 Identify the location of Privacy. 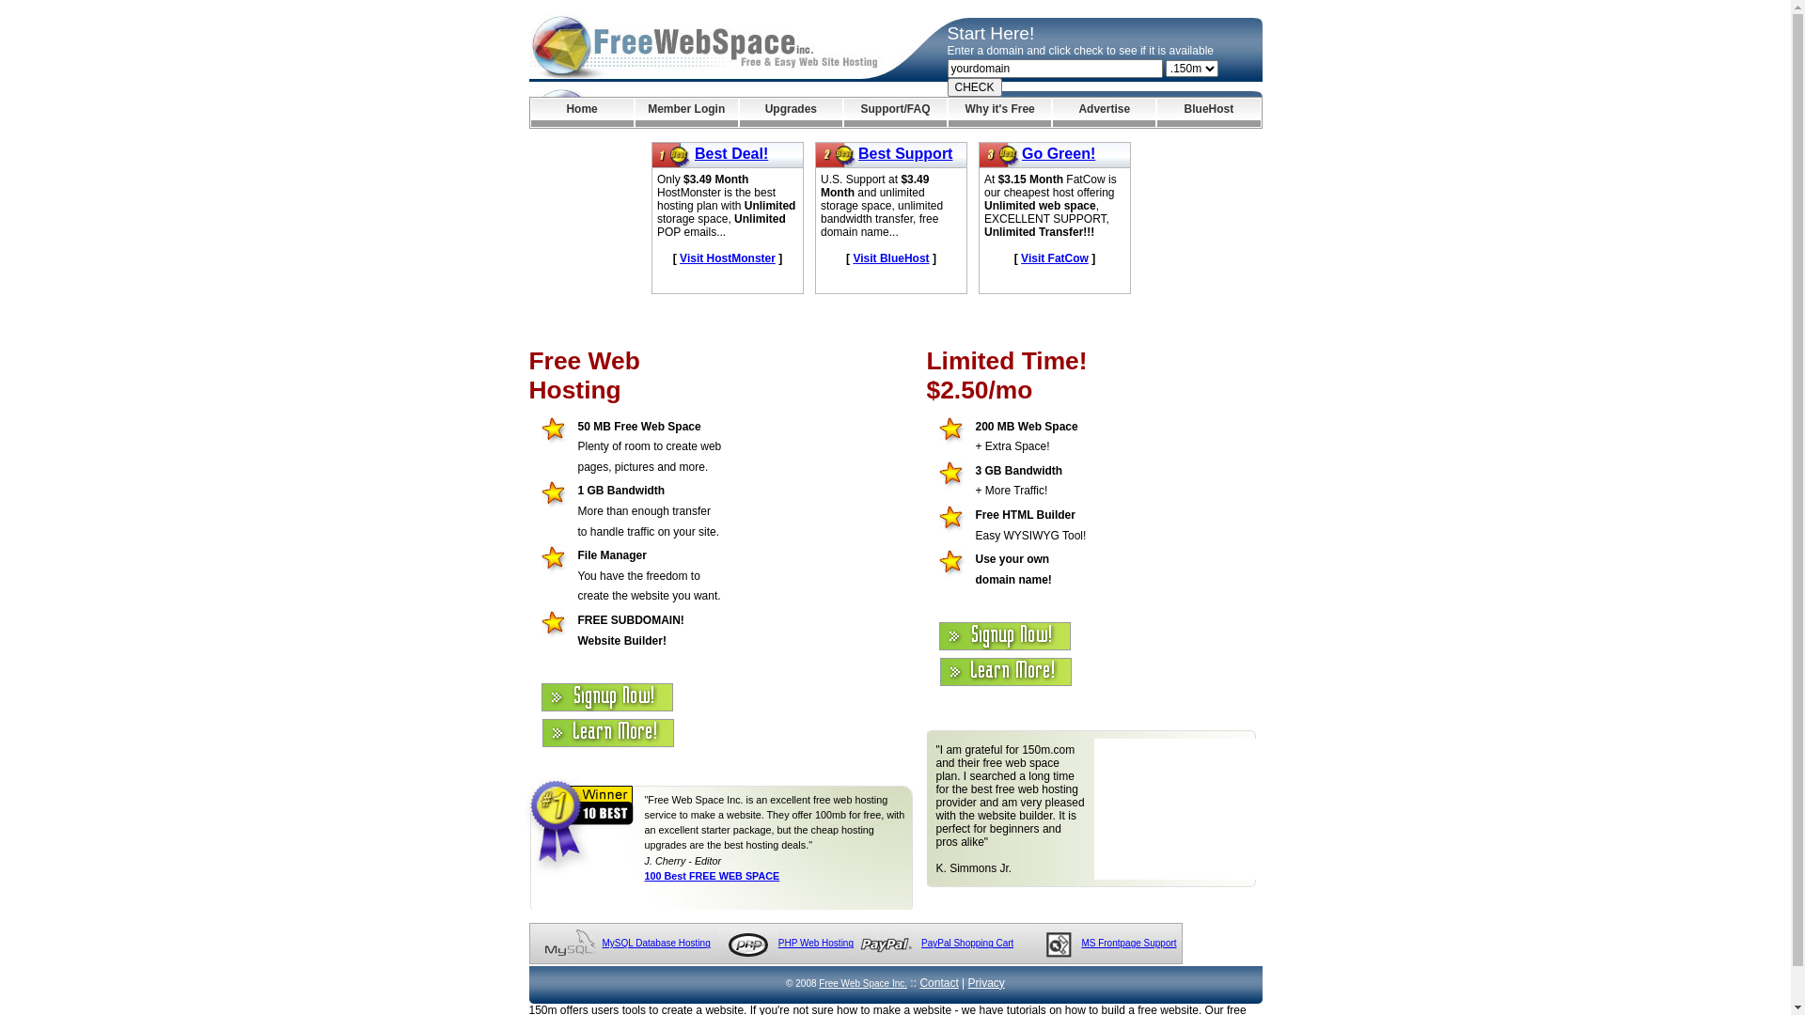
(987, 983).